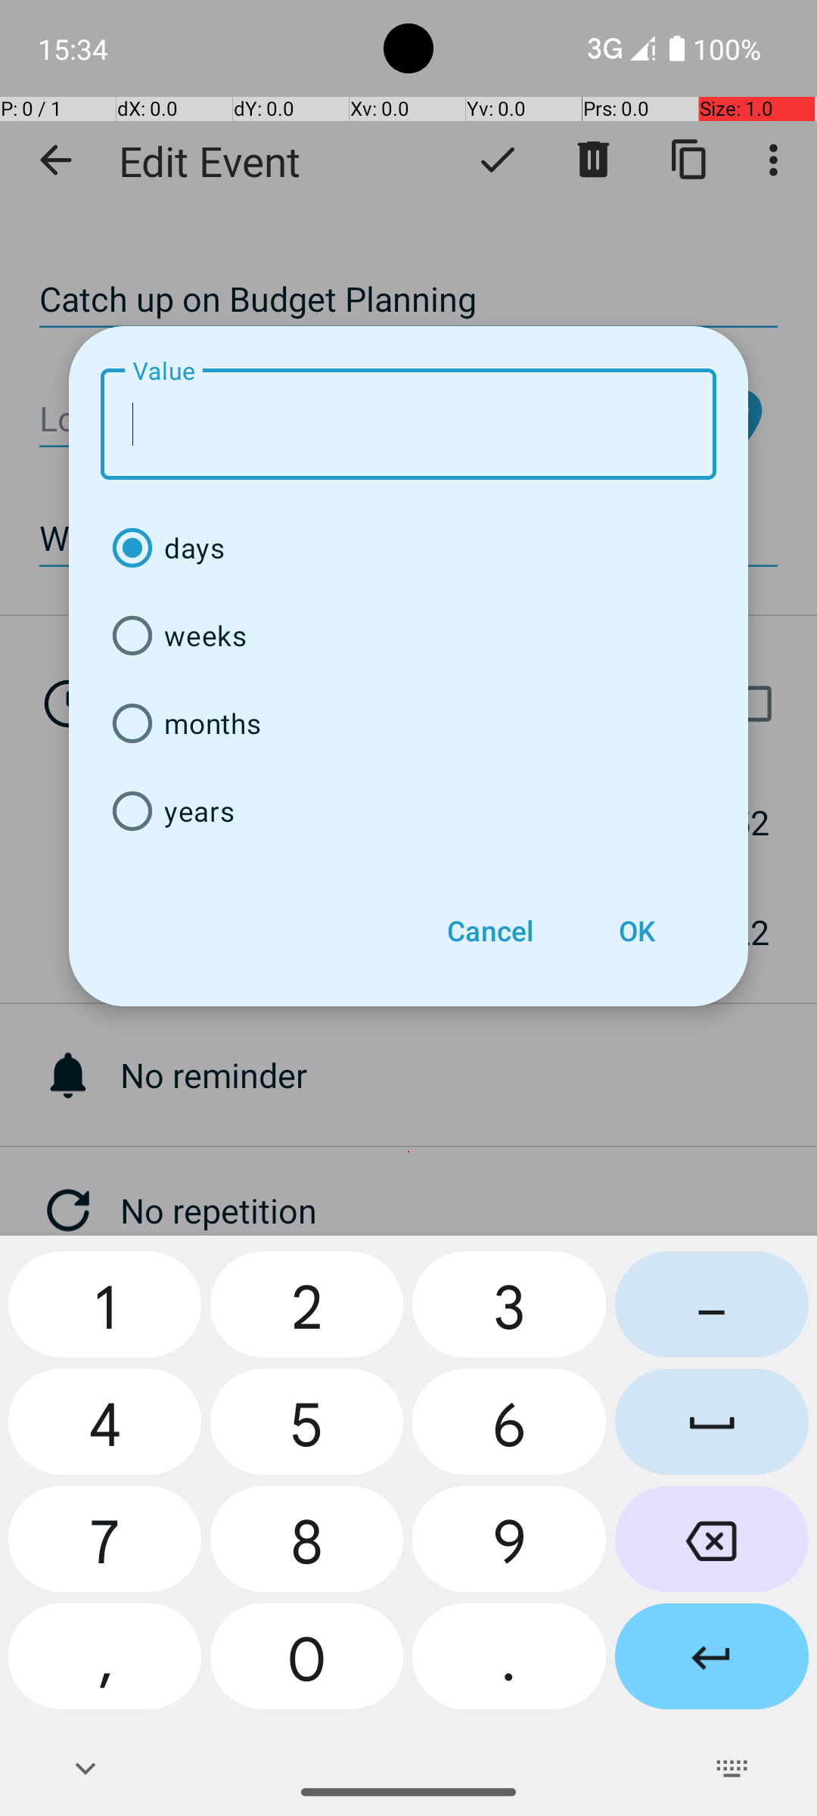 This screenshot has width=817, height=1816. I want to click on months, so click(408, 723).